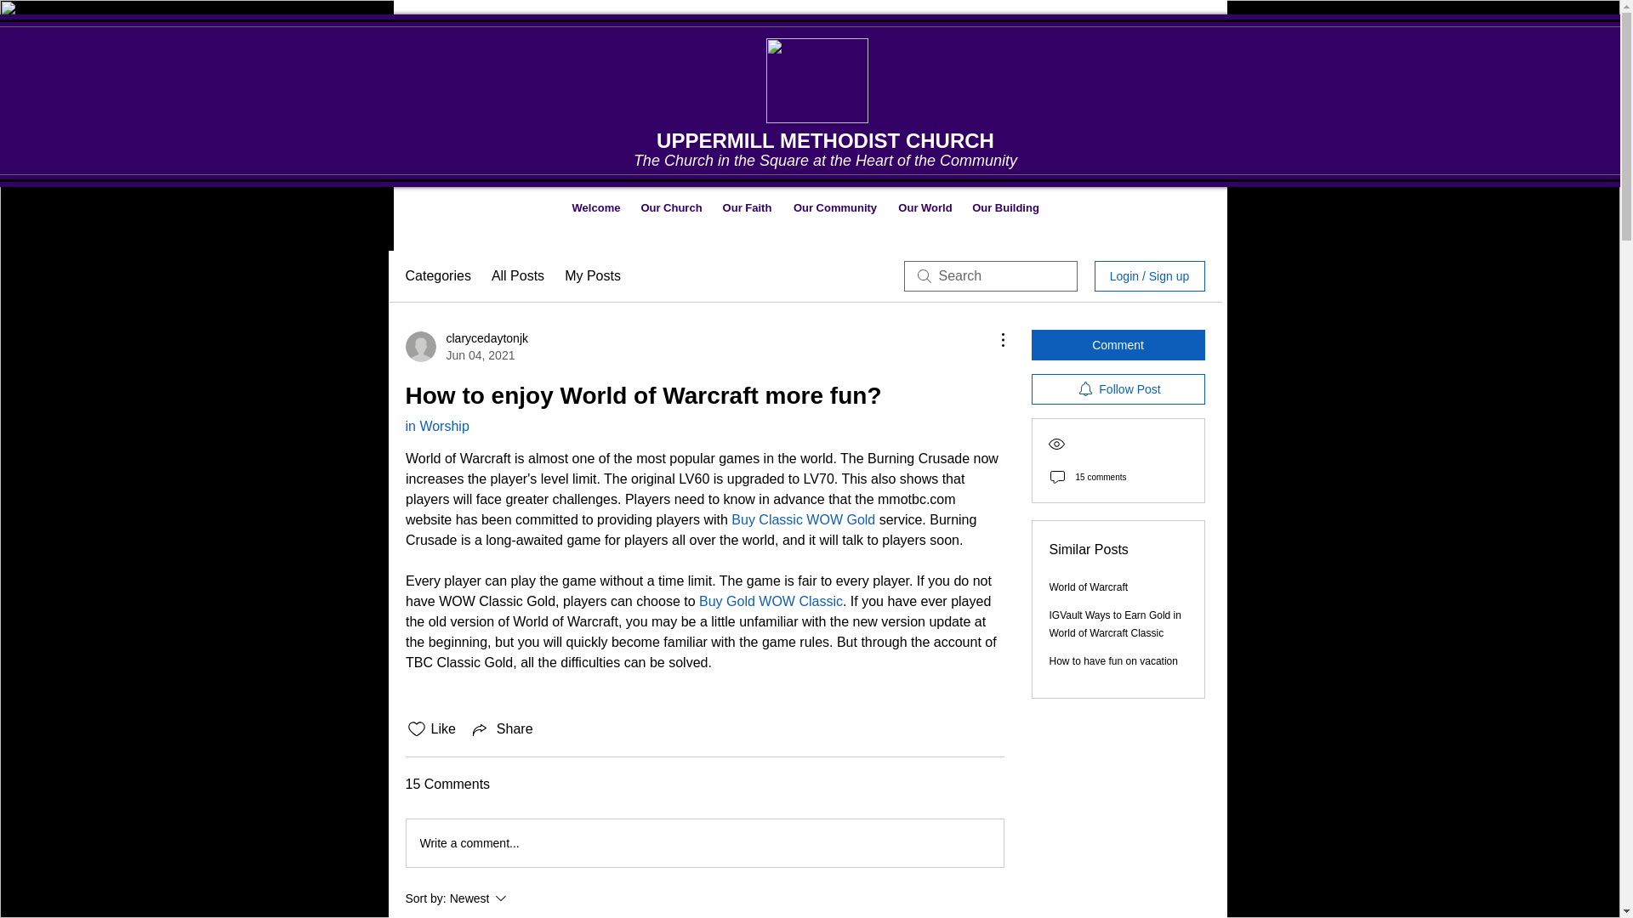 The height and width of the screenshot is (918, 1633). Describe the element at coordinates (925, 207) in the screenshot. I see `Buy Classic WOW Gold` at that location.